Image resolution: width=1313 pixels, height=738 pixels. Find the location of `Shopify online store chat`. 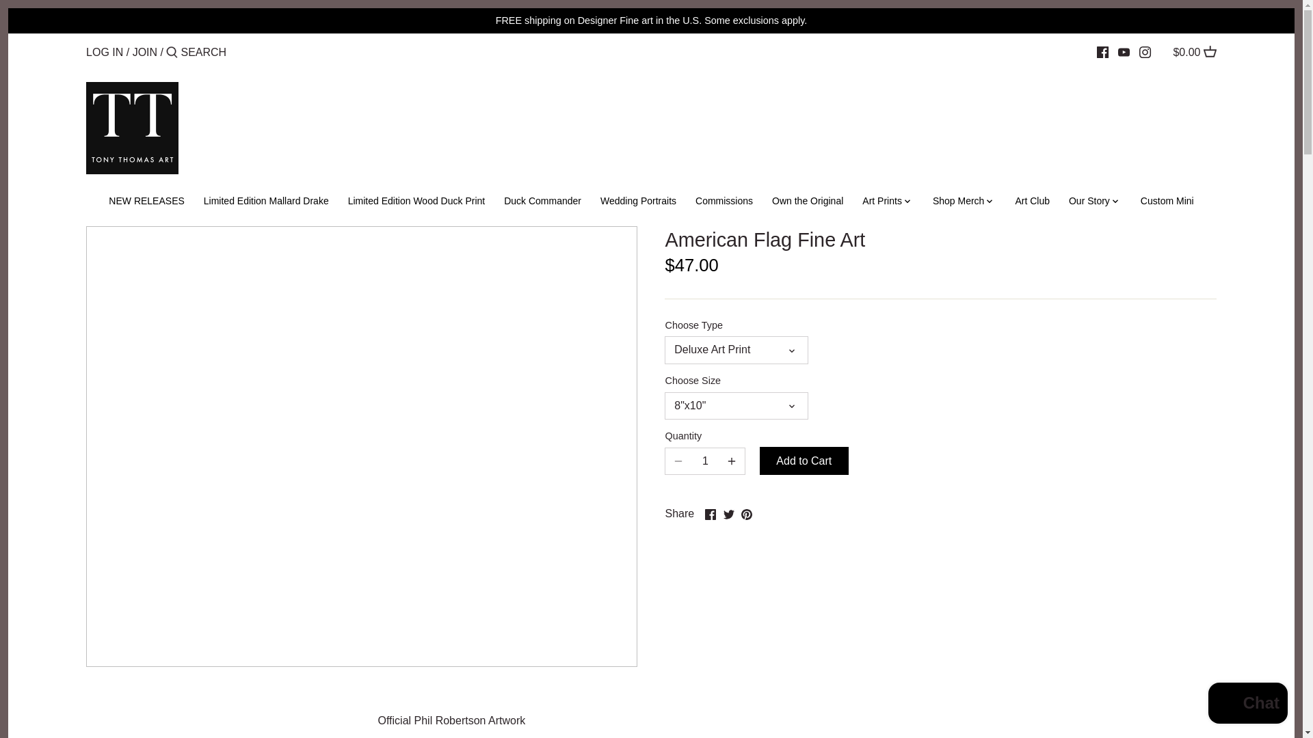

Shopify online store chat is located at coordinates (1247, 705).